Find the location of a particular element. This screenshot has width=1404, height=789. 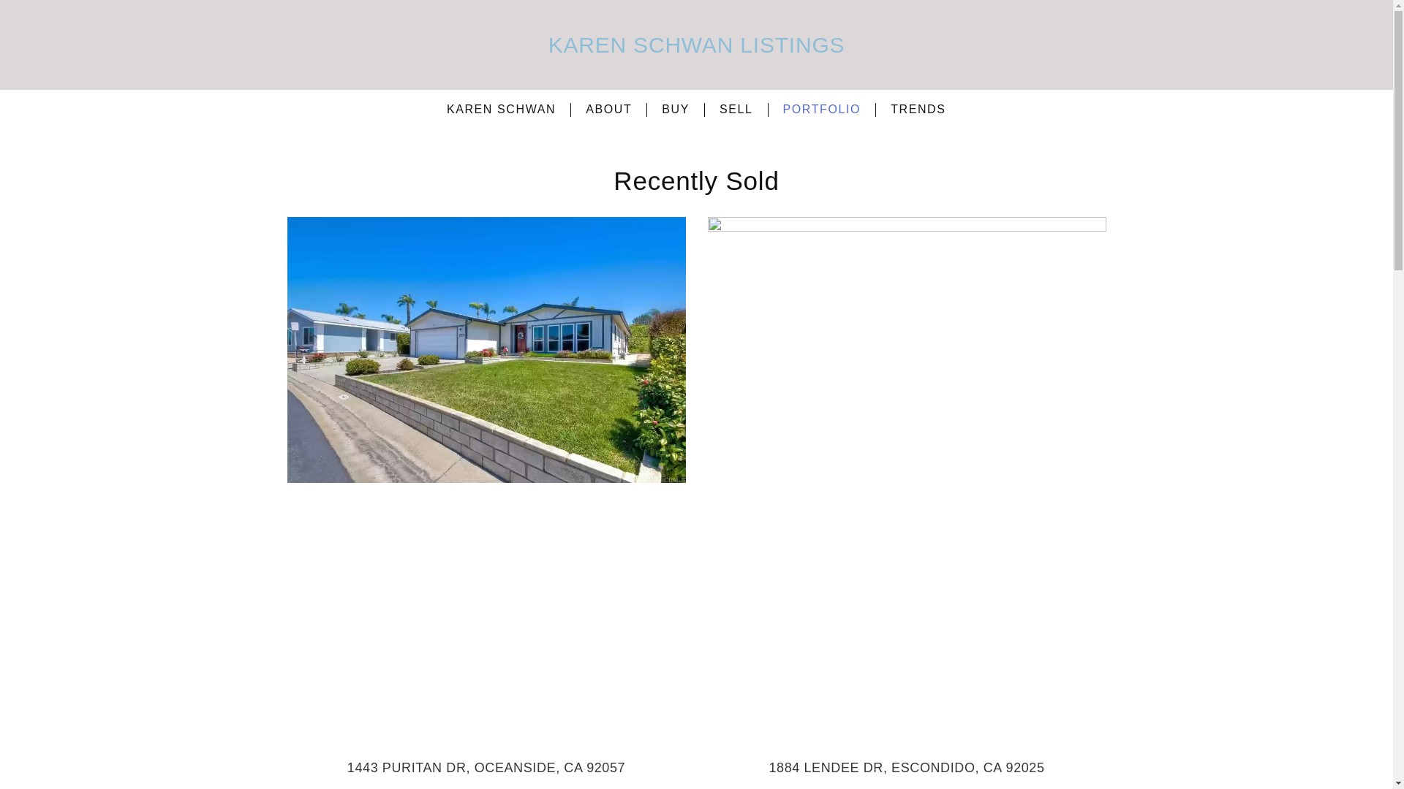

1884 LENDEE DR, ESCONDIDO, CA 92025 is located at coordinates (906, 767).